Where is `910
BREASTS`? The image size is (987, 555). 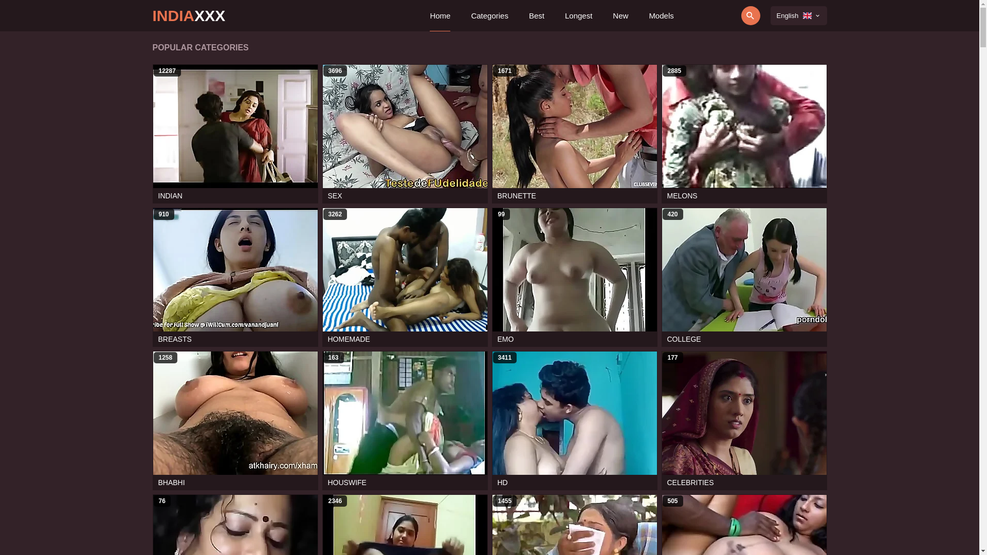 910
BREASTS is located at coordinates (235, 277).